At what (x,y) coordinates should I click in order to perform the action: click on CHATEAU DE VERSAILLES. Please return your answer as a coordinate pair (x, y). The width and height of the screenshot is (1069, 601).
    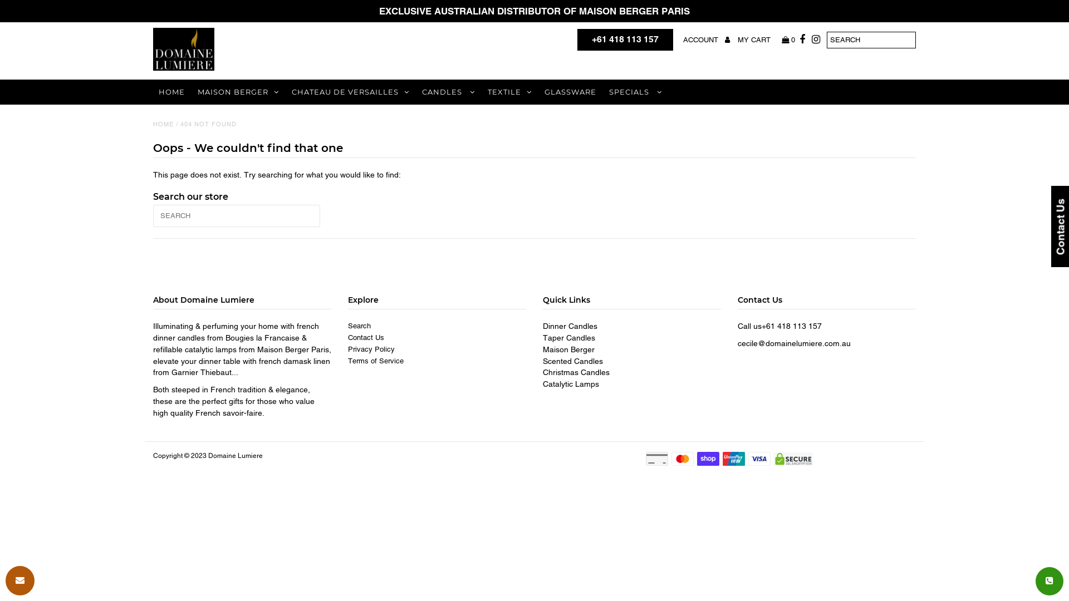
    Looking at the image, I should click on (351, 92).